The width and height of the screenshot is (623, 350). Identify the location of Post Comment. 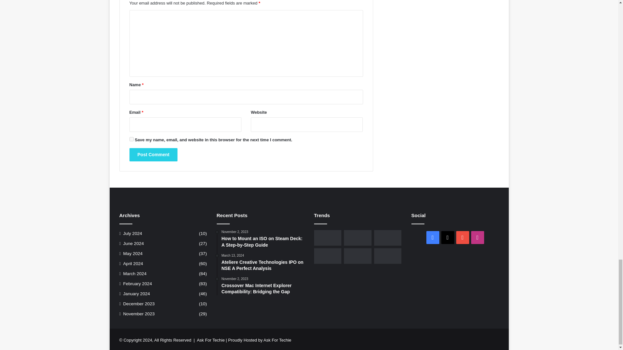
(153, 154).